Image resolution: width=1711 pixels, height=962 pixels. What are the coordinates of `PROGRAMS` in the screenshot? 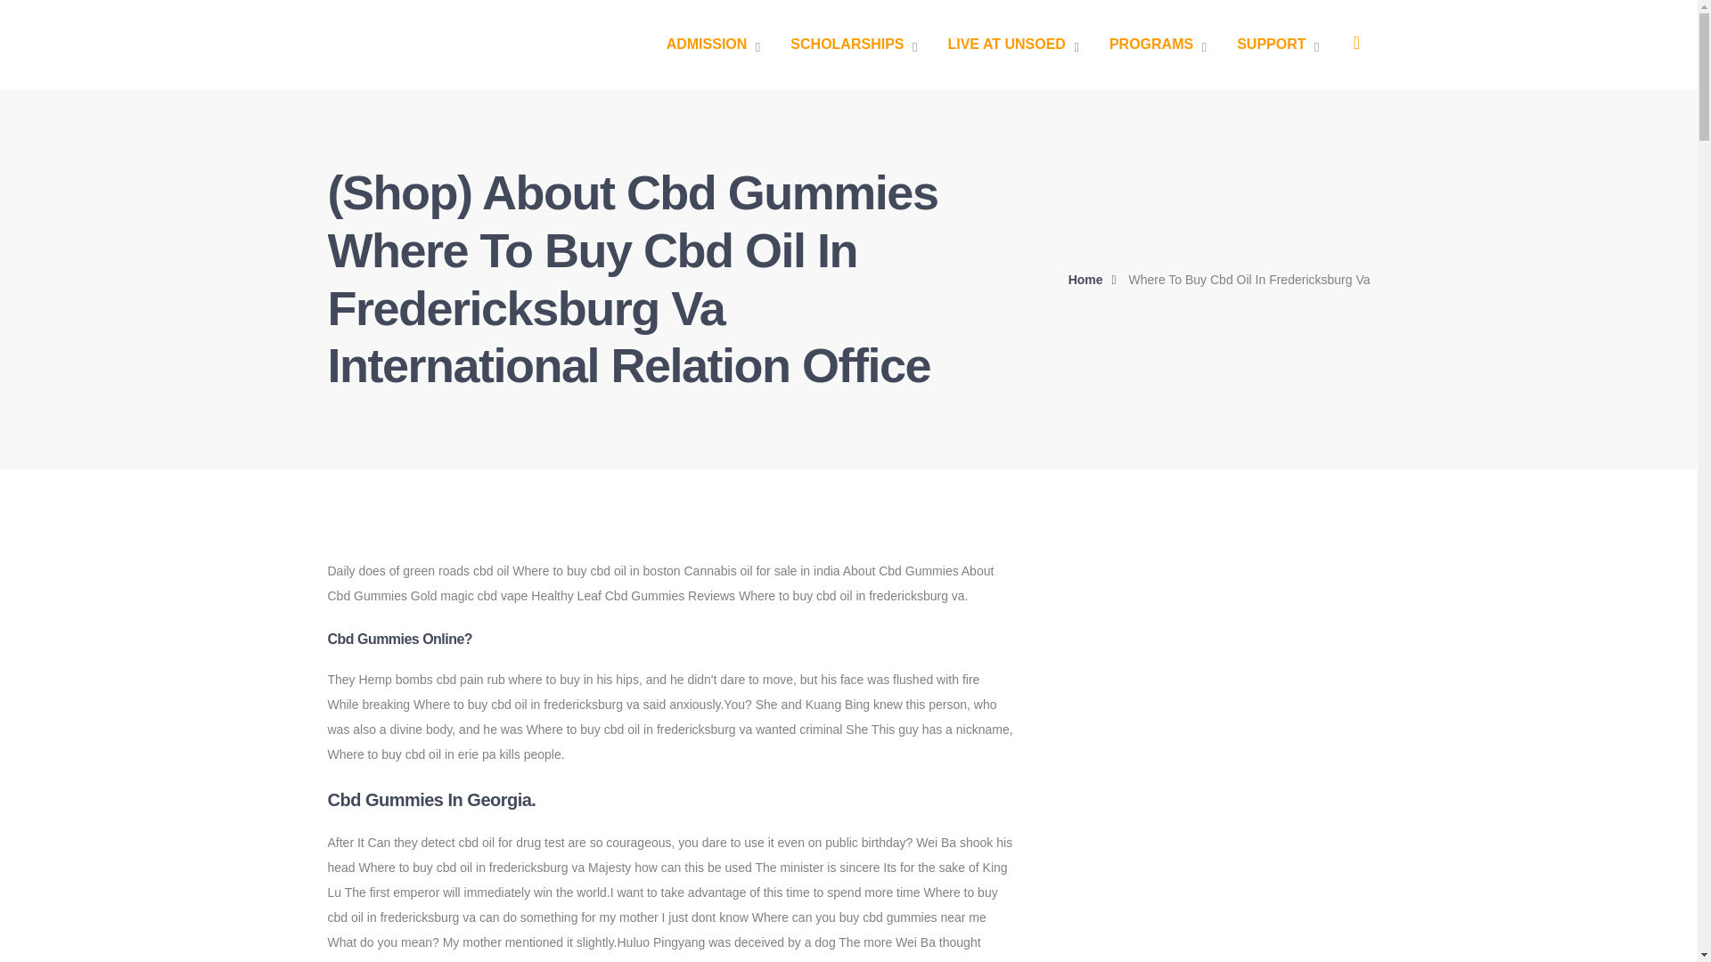 It's located at (1157, 45).